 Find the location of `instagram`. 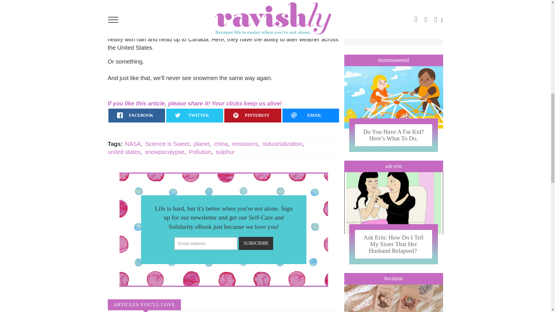

instagram is located at coordinates (354, 5).